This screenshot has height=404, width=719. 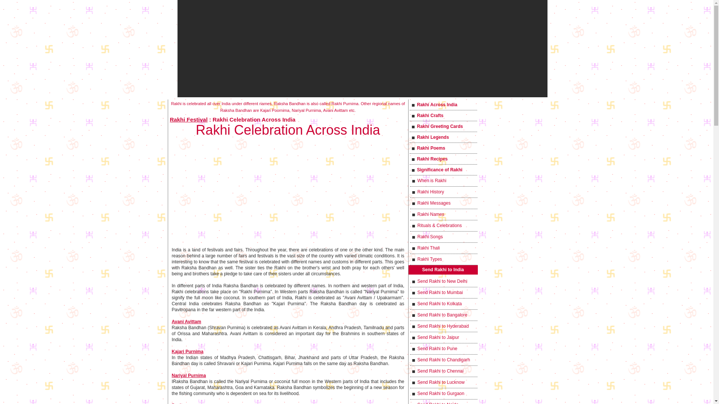 I want to click on Nariyal Purnima, so click(x=189, y=375).